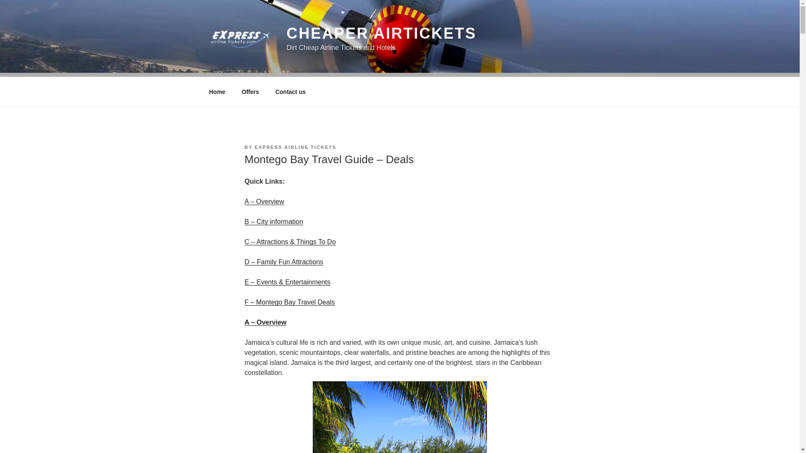 The image size is (806, 453). Describe the element at coordinates (264, 201) in the screenshot. I see `city overview` at that location.